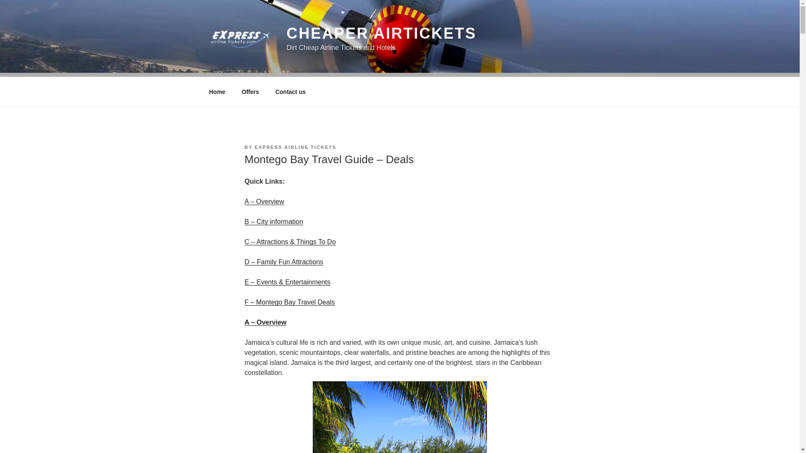 The image size is (806, 453). Describe the element at coordinates (264, 201) in the screenshot. I see `city overview` at that location.